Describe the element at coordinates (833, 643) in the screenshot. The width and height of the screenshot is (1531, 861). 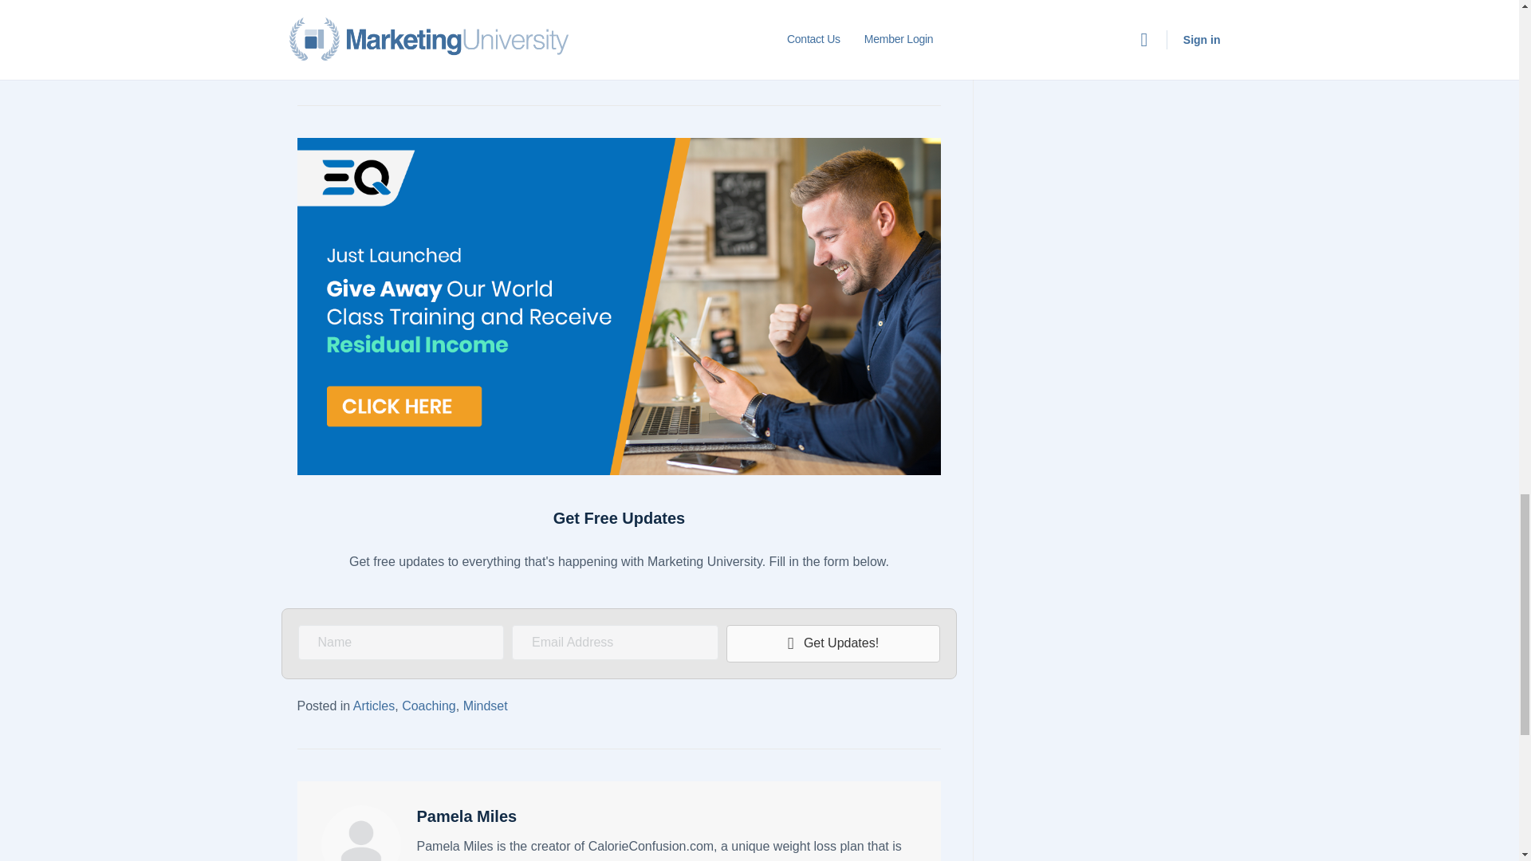
I see `Get Updates!` at that location.